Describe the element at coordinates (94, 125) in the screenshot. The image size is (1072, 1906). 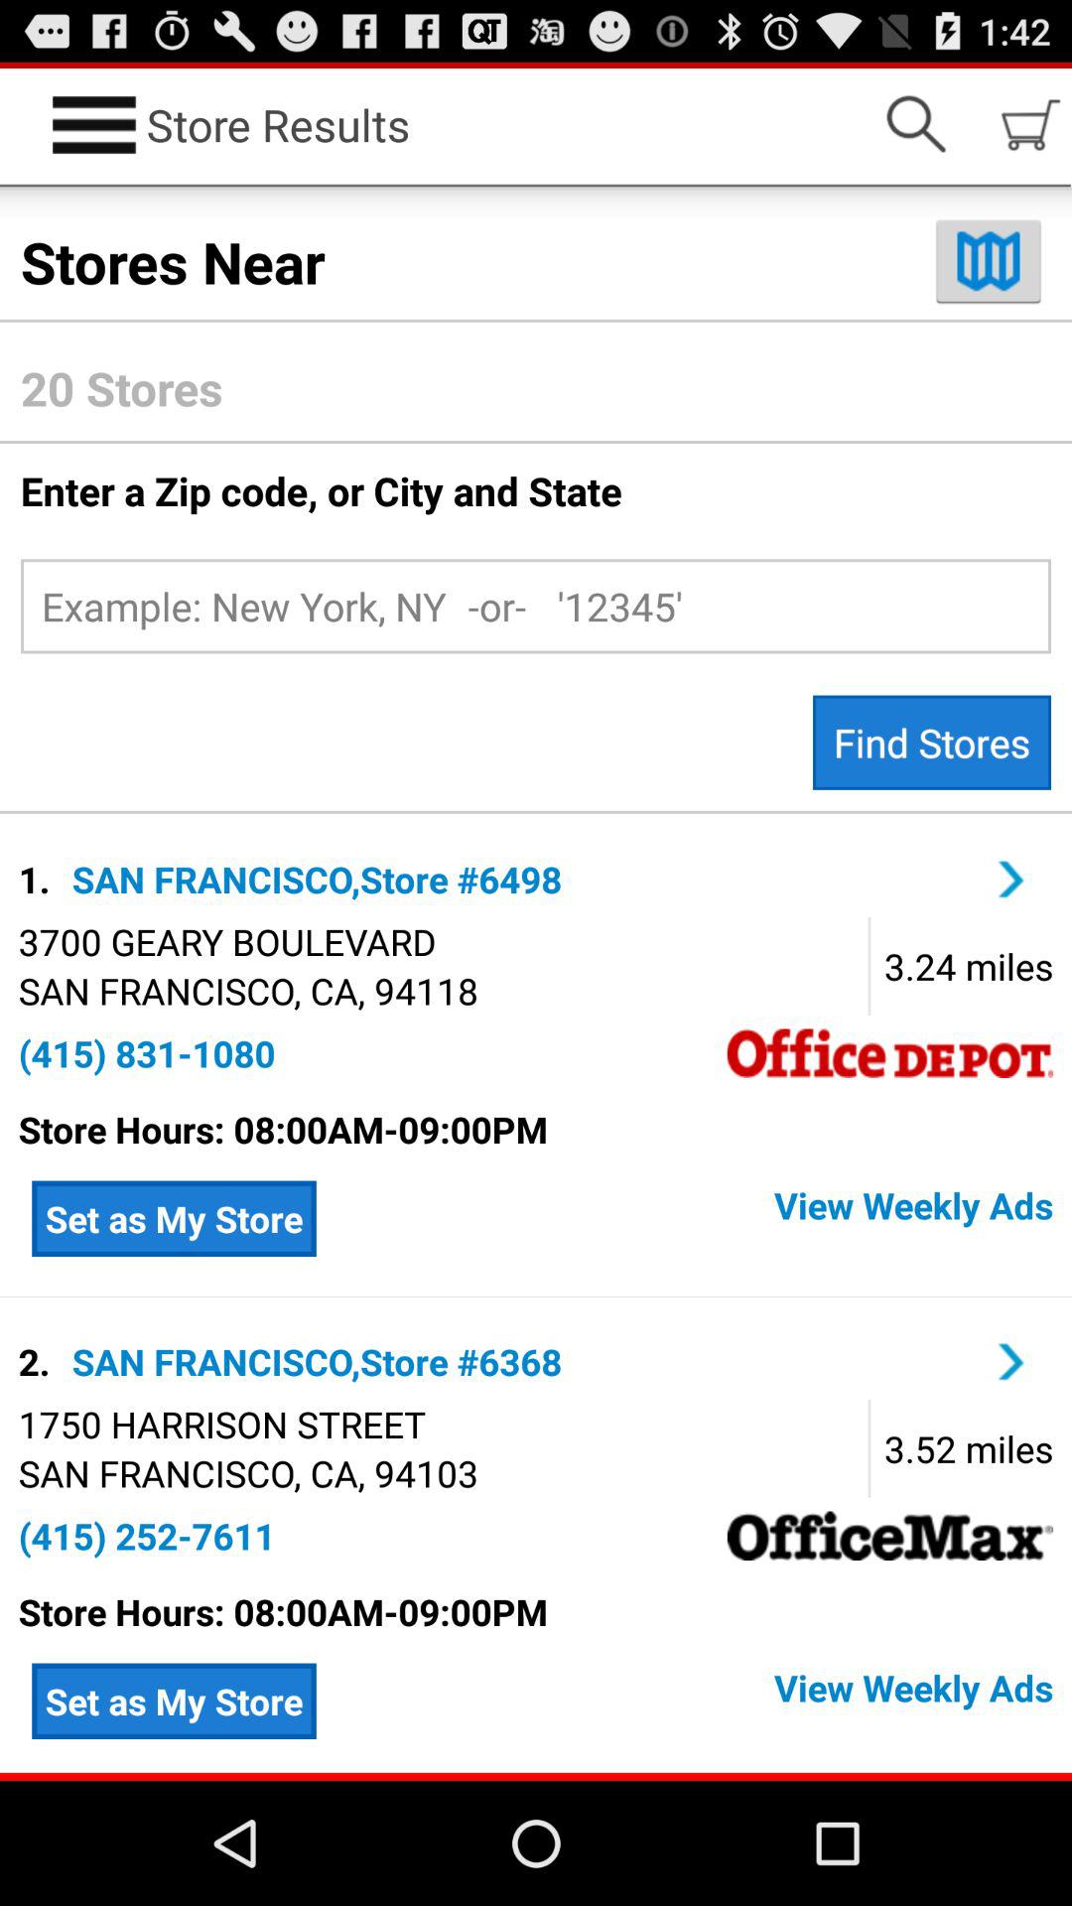
I see `go to the icon left to store results` at that location.